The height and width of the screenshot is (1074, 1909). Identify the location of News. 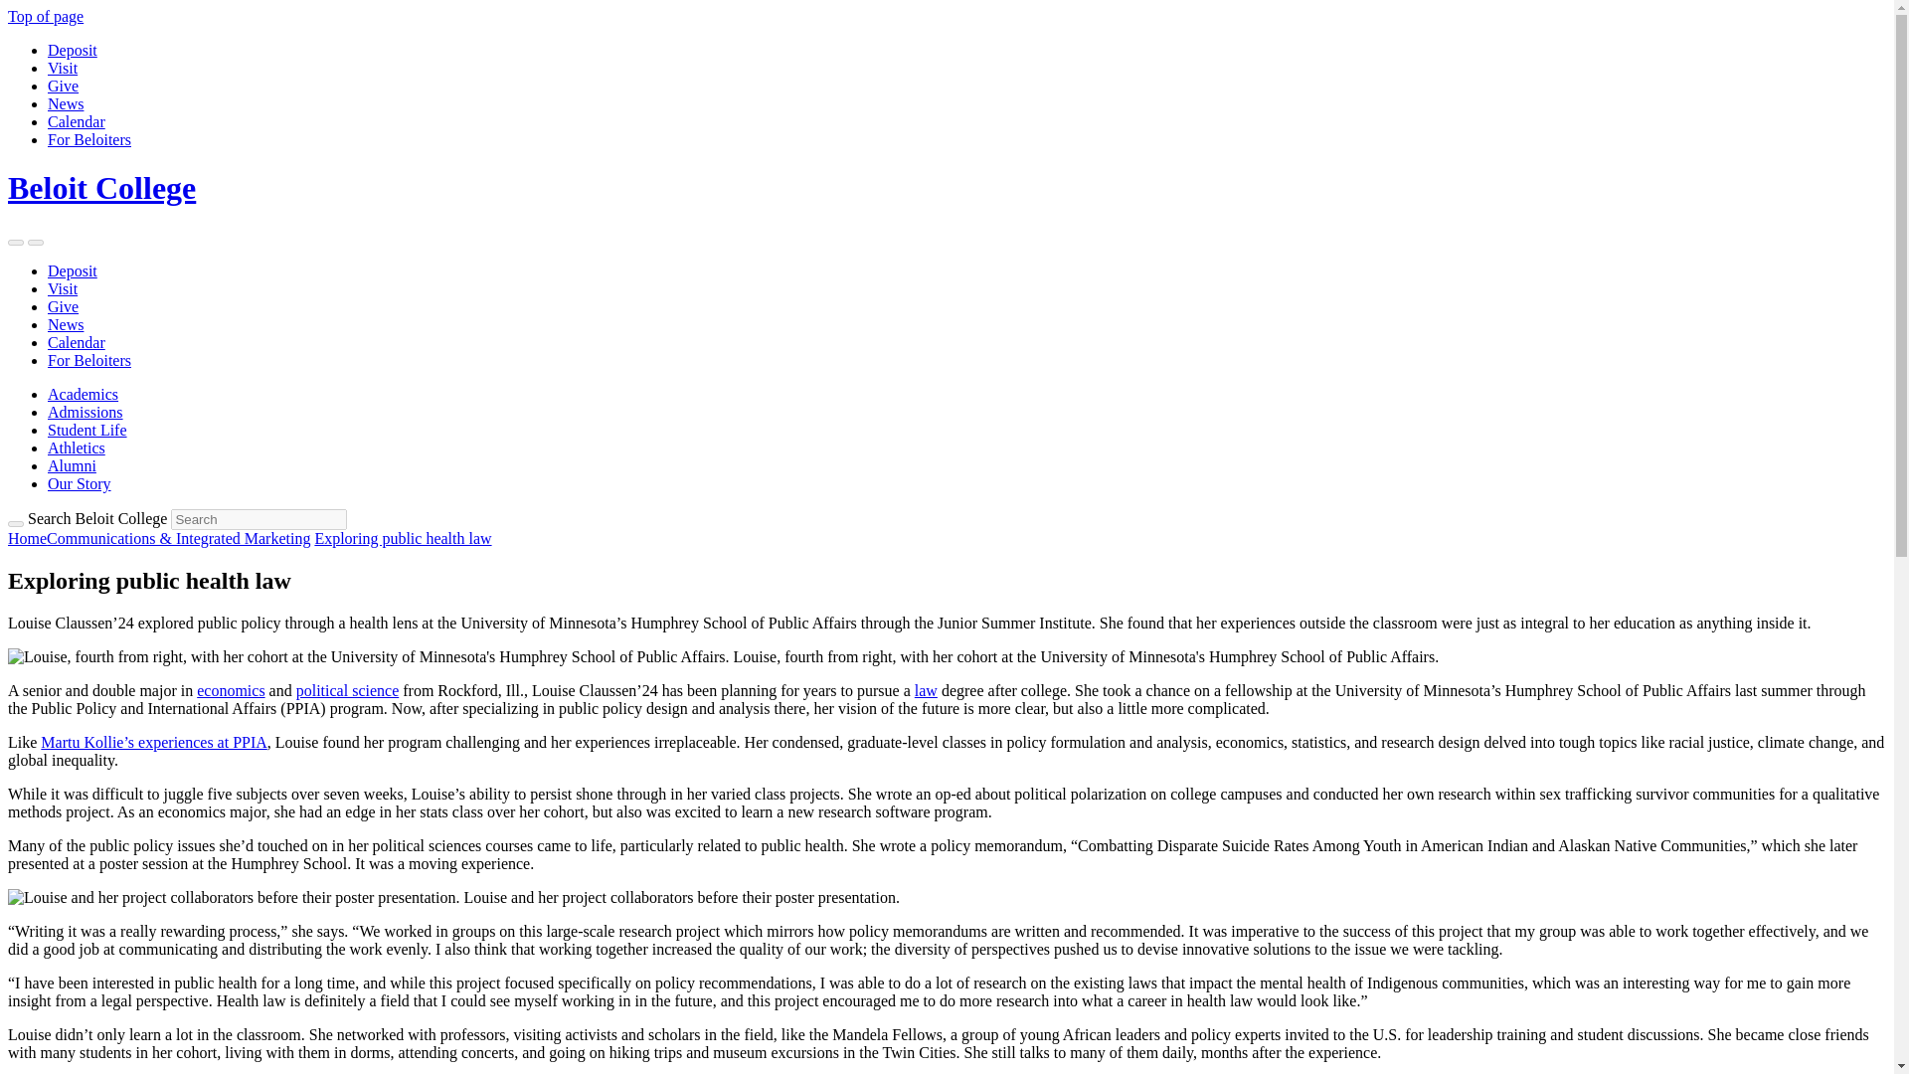
(66, 324).